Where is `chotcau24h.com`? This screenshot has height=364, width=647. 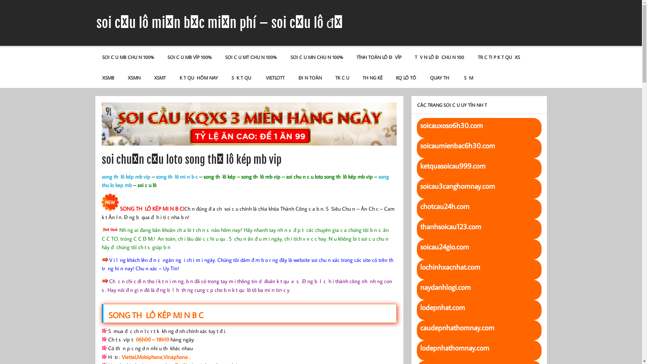
chotcau24h.com is located at coordinates (444, 207).